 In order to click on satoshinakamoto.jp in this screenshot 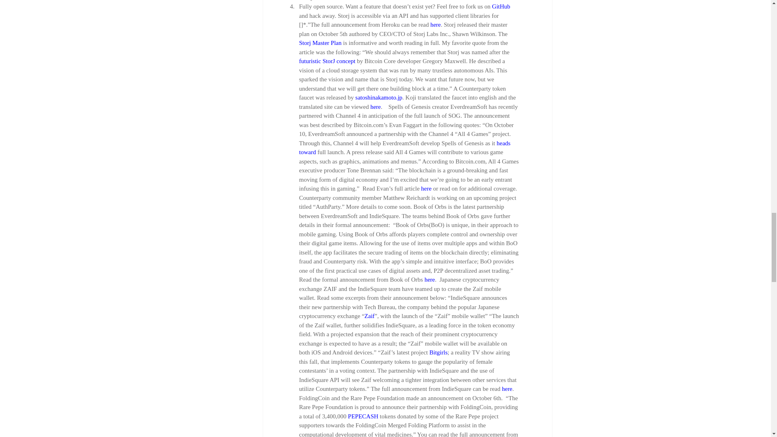, I will do `click(379, 98)`.